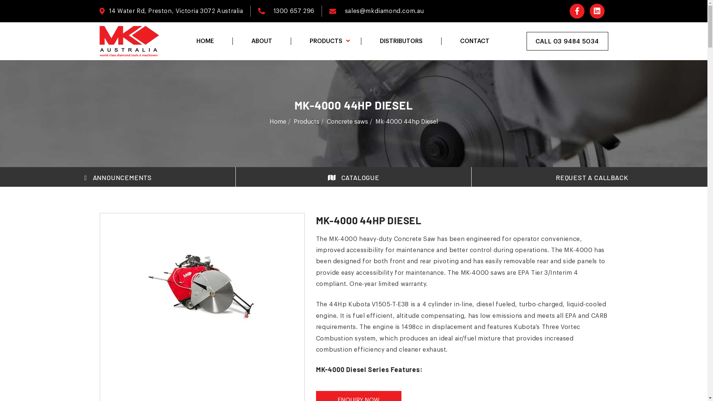 The image size is (713, 401). I want to click on CATALOGUE, so click(354, 177).